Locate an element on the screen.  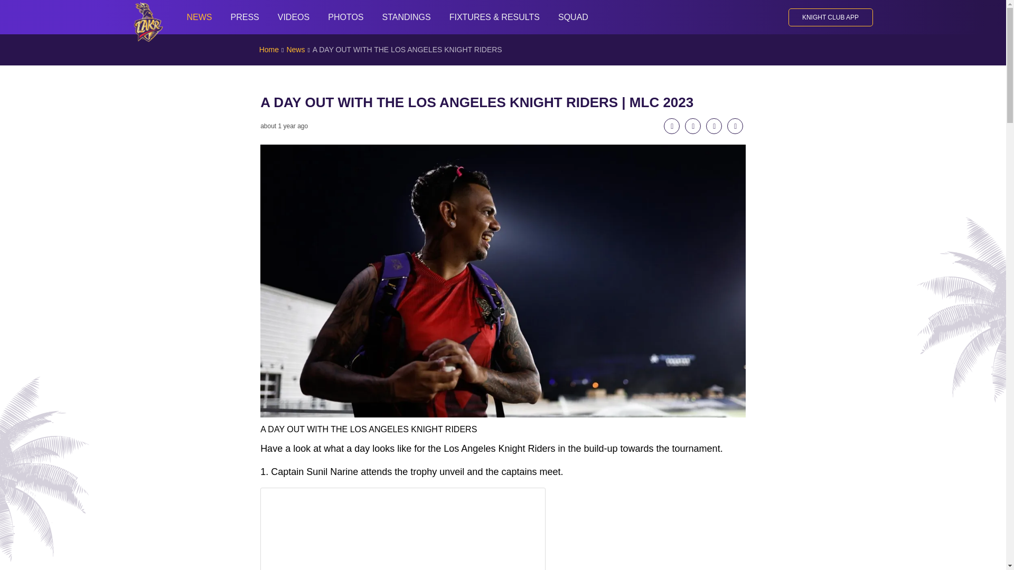
Photos is located at coordinates (345, 17).